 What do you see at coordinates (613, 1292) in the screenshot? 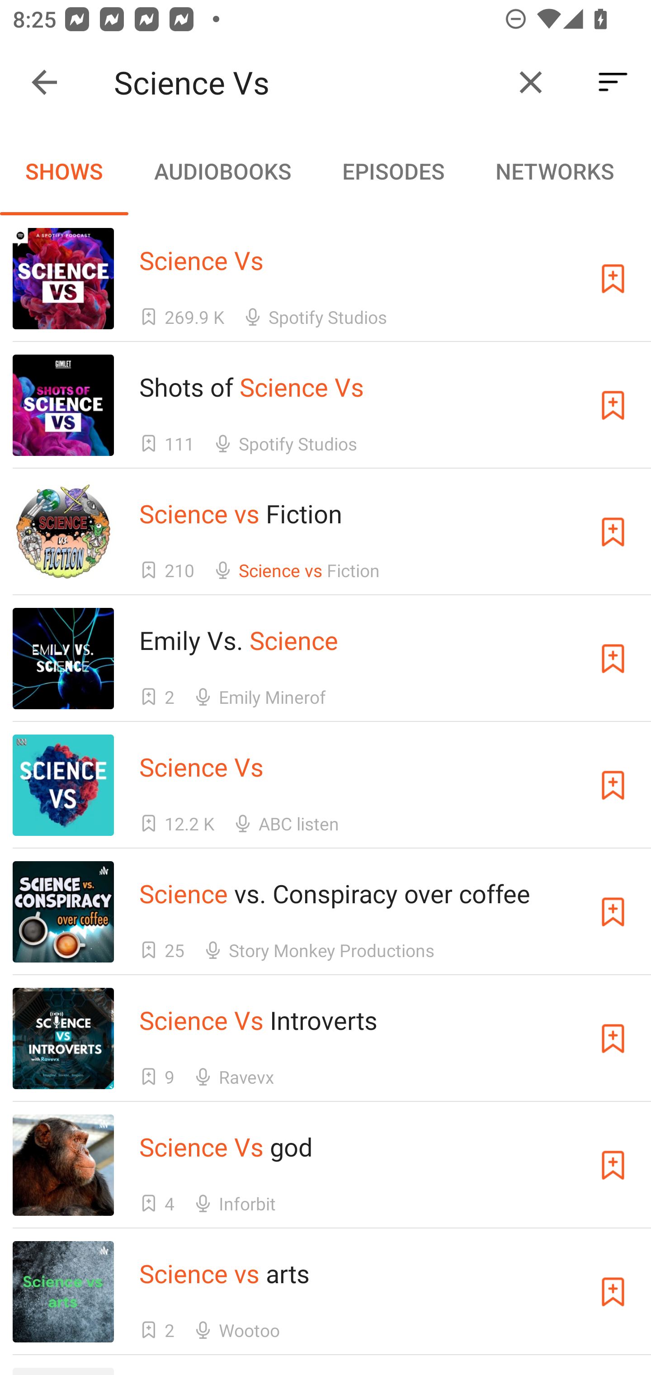
I see `Subscribe` at bounding box center [613, 1292].